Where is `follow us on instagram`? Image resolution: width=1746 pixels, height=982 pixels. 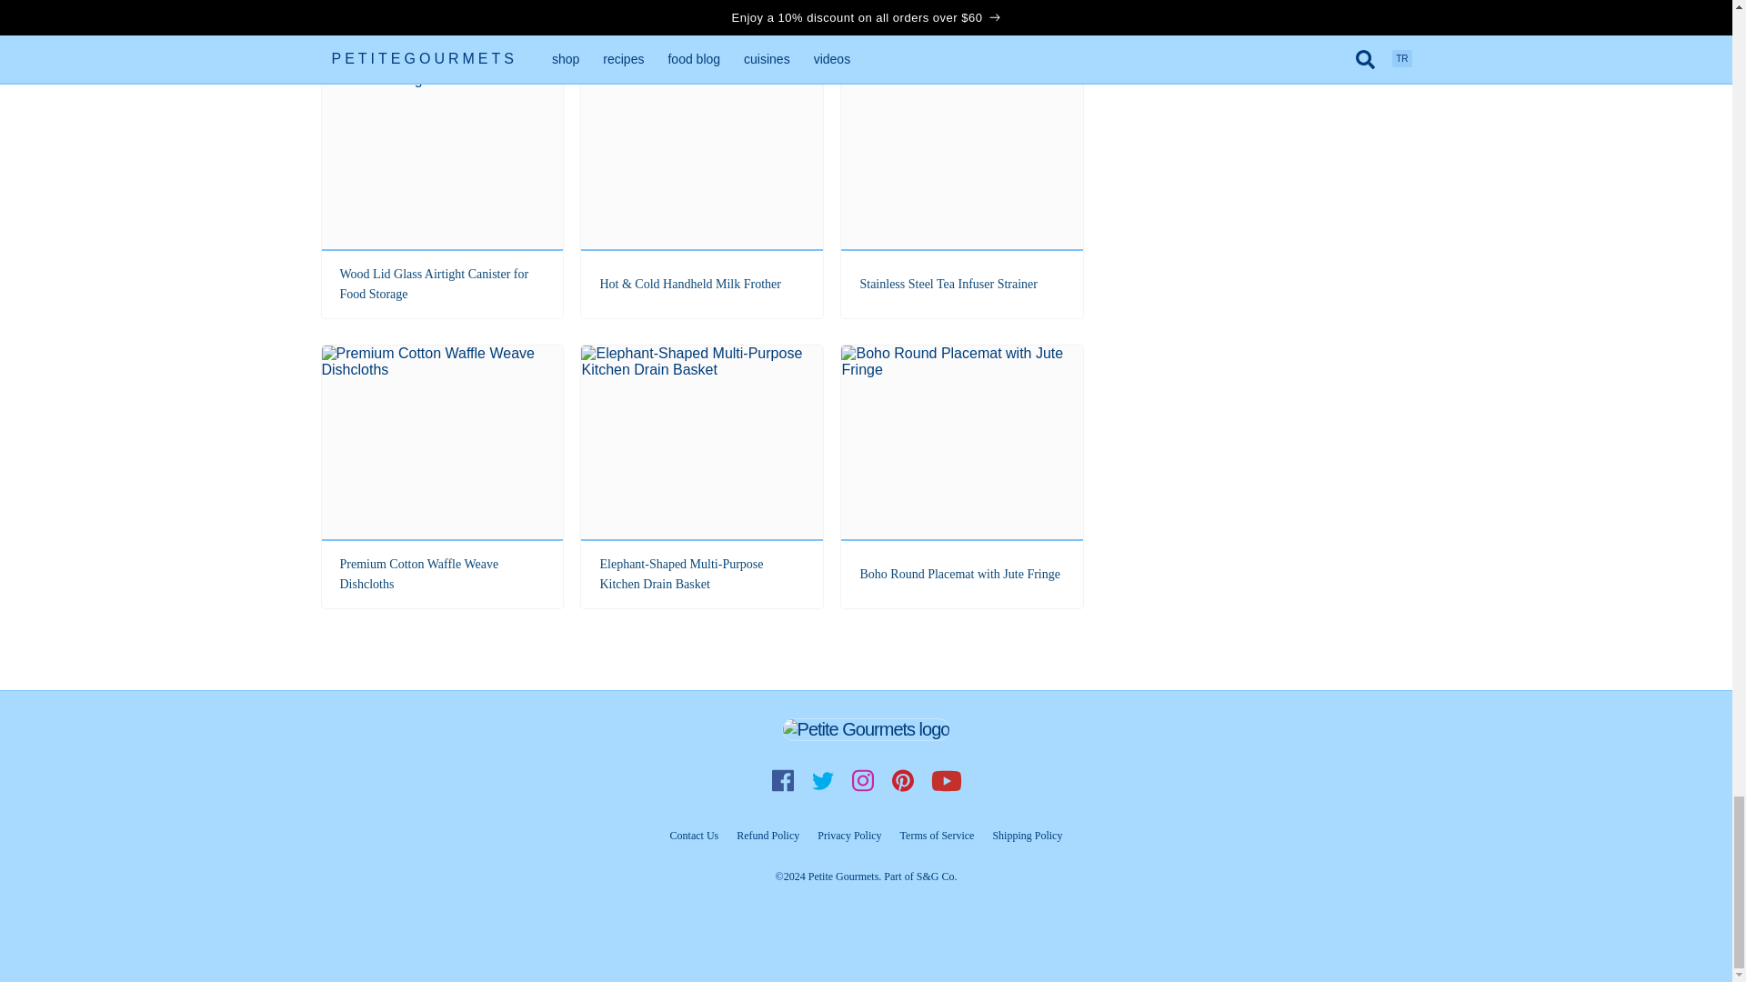 follow us on instagram is located at coordinates (861, 780).